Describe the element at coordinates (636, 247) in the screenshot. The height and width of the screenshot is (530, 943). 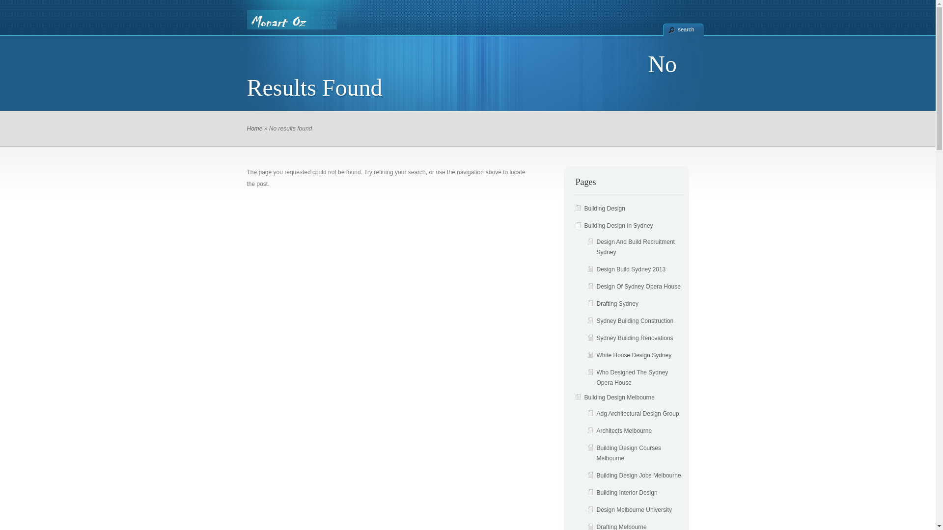
I see `Design And Build Recruitment Sydney` at that location.